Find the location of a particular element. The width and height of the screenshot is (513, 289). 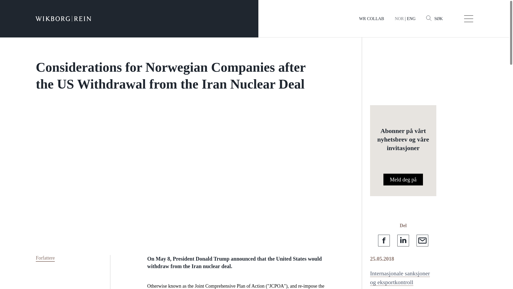

WR COLLAB is located at coordinates (372, 18).